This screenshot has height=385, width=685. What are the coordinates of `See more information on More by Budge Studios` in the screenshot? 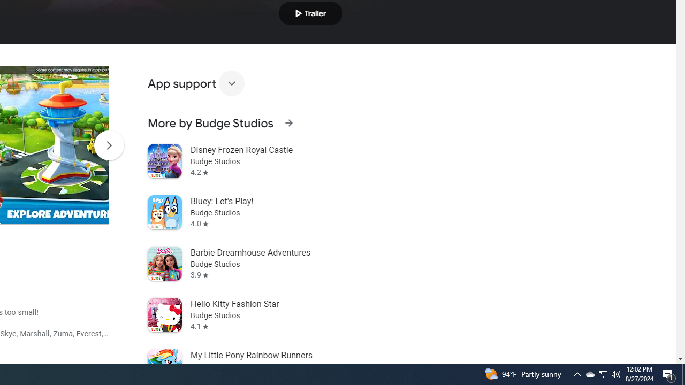 It's located at (288, 123).